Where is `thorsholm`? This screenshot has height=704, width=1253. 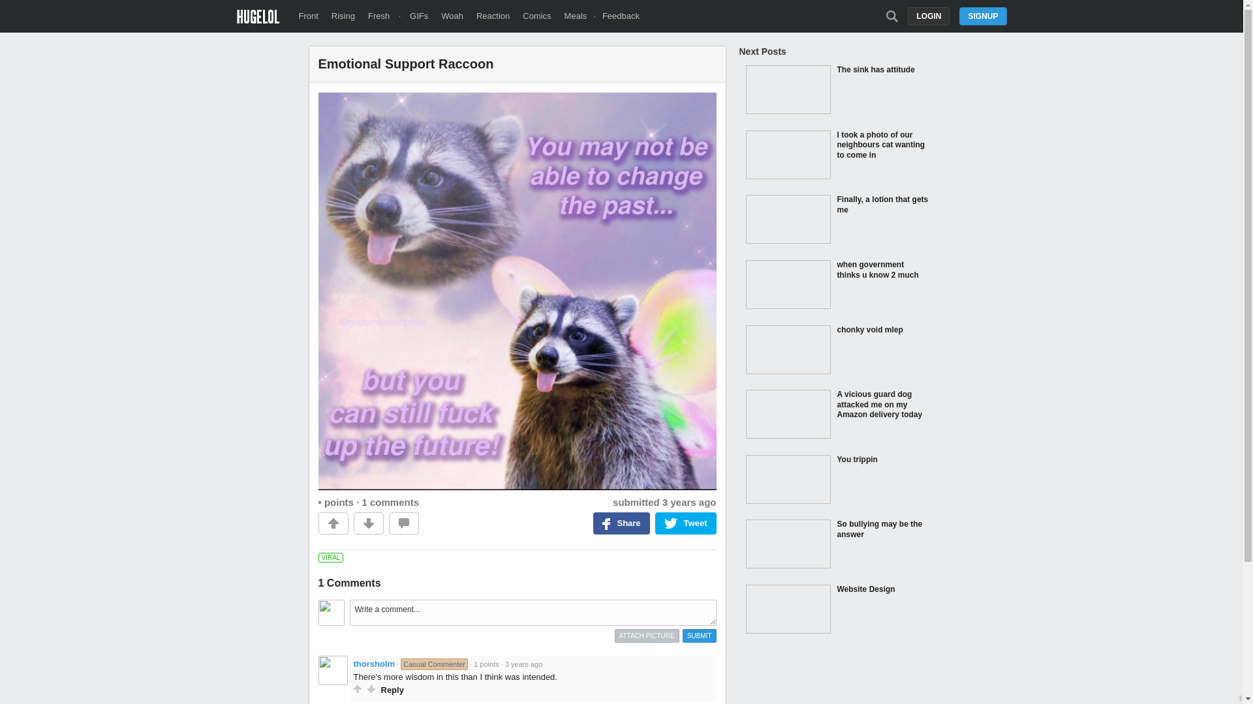 thorsholm is located at coordinates (375, 664).